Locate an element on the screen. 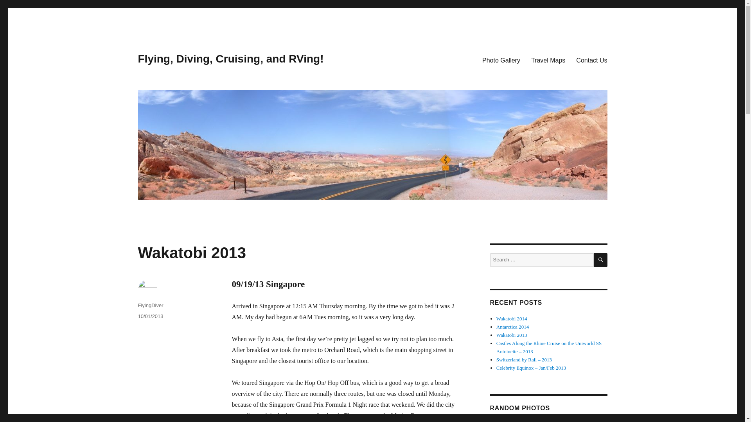  Photo Gallery is located at coordinates (501, 60).